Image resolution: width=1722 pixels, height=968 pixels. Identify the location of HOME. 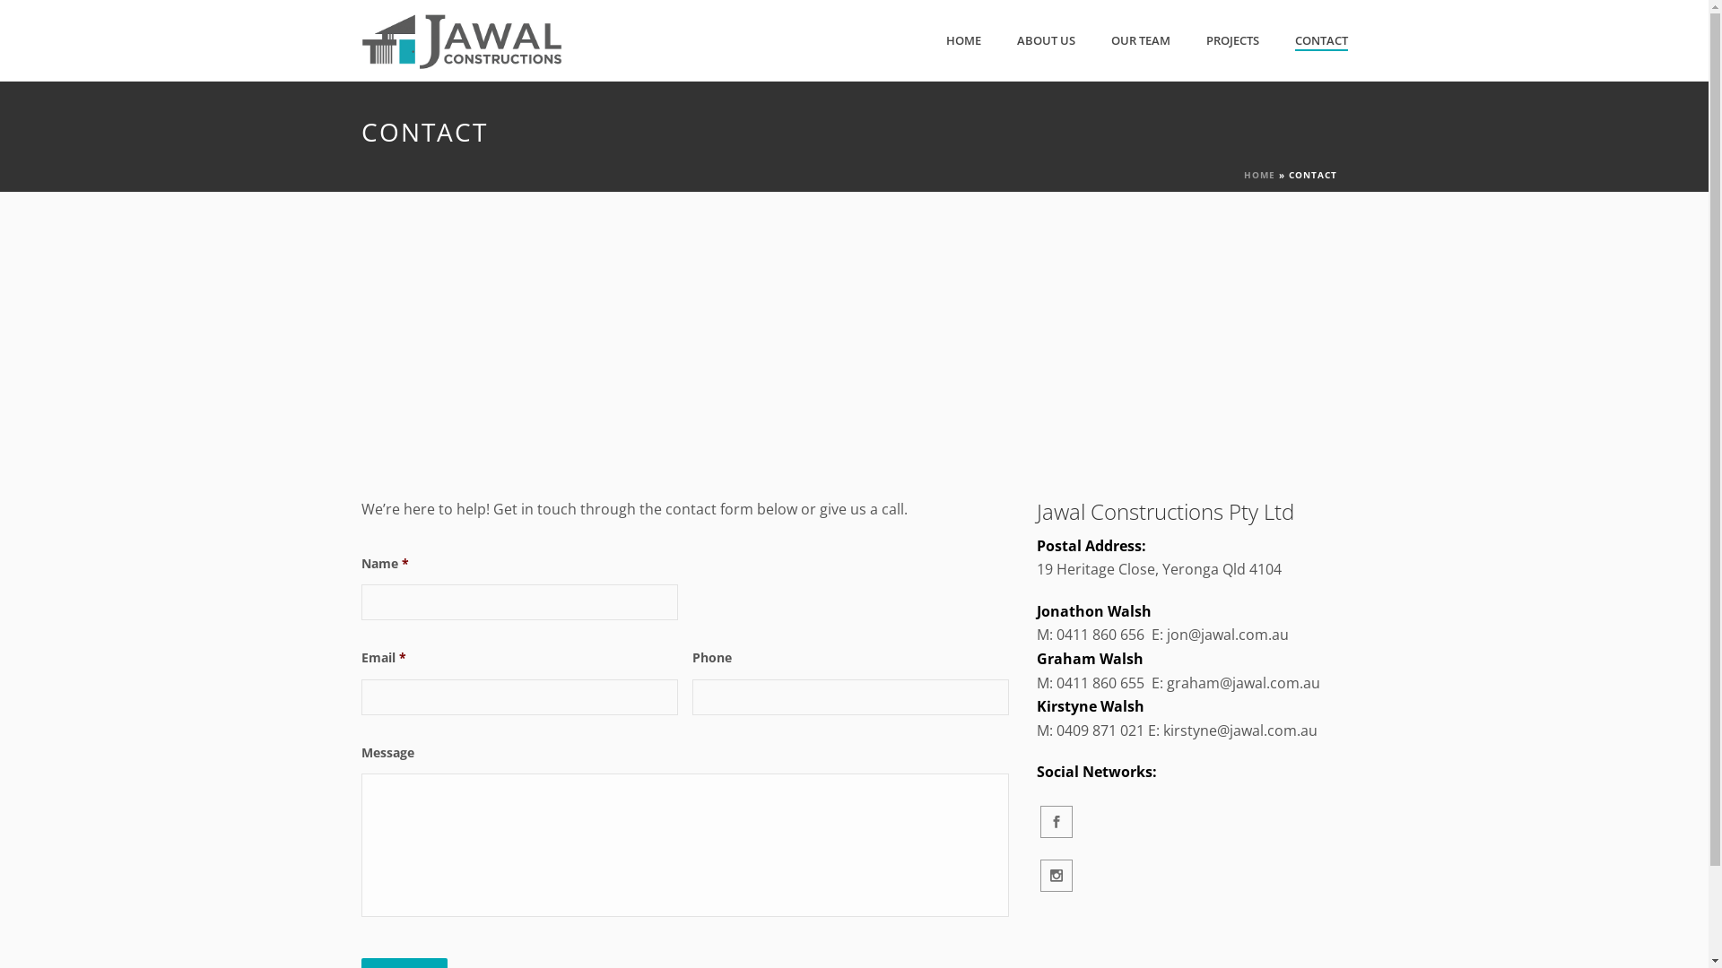
(1259, 175).